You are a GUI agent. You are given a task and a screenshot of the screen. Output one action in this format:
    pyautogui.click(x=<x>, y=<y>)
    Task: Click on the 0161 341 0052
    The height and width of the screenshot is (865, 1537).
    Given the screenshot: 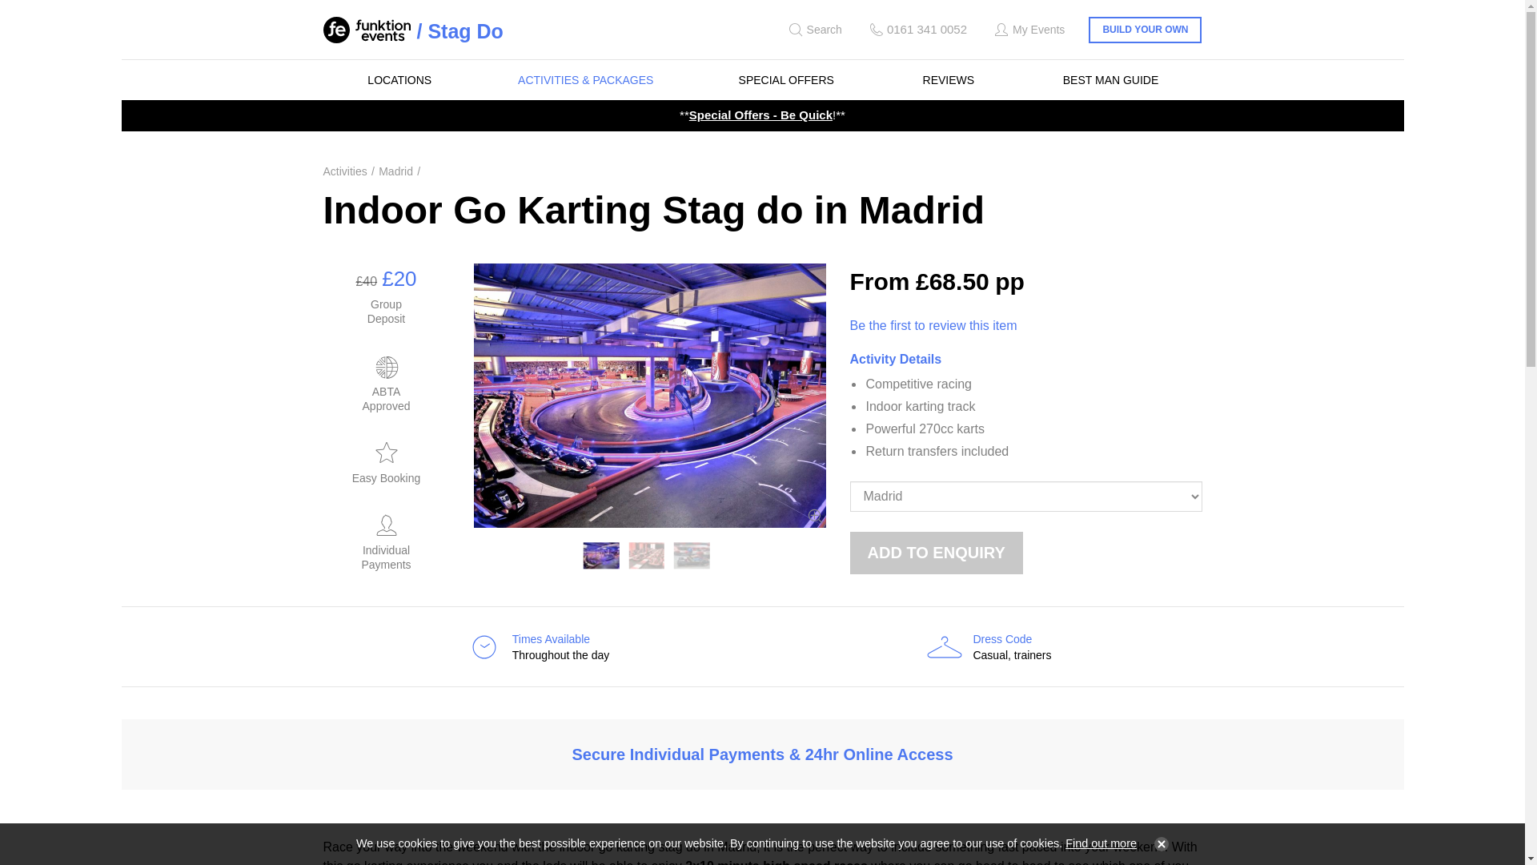 What is the action you would take?
    pyautogui.click(x=916, y=30)
    